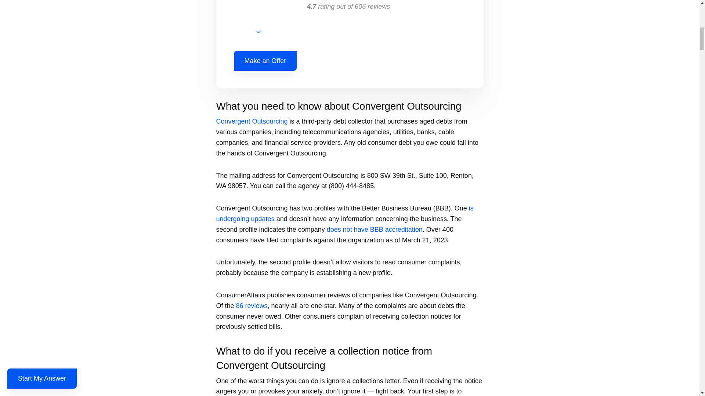 The image size is (705, 396). I want to click on is undergoing updates, so click(344, 213).